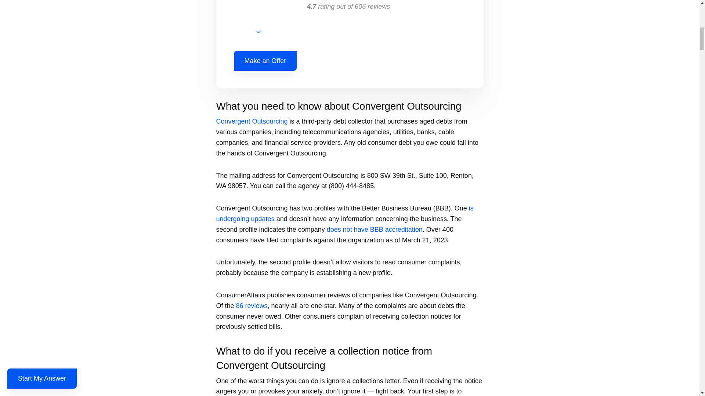 The image size is (705, 396). I want to click on is undergoing updates, so click(344, 213).